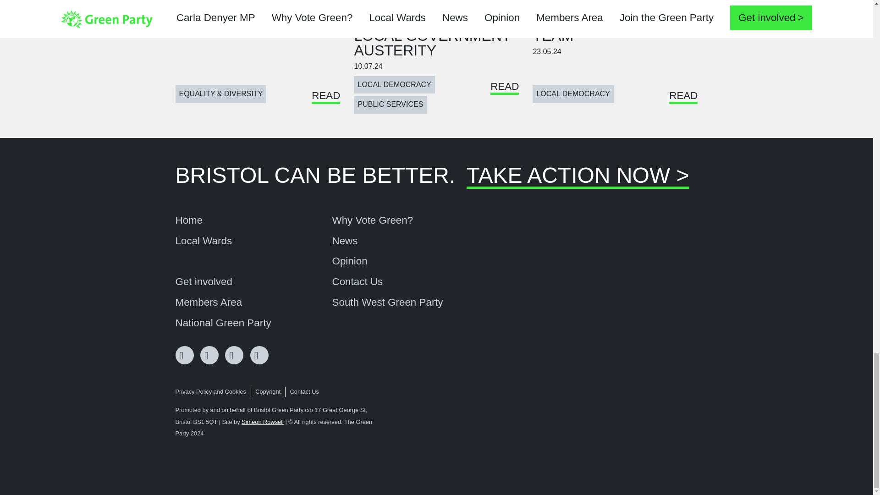  I want to click on Local Wards, so click(203, 241).